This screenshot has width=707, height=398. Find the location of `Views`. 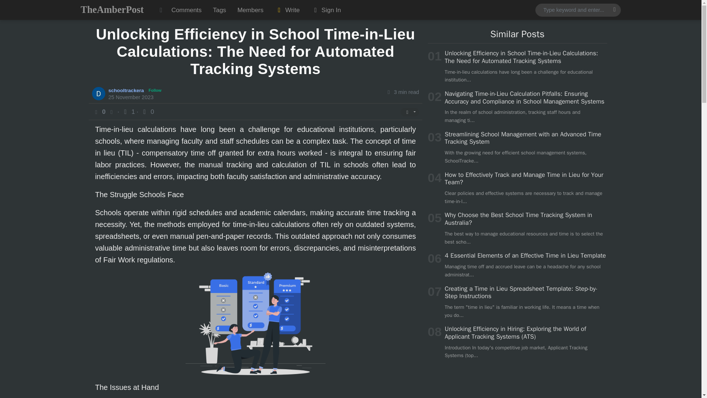

Views is located at coordinates (129, 112).